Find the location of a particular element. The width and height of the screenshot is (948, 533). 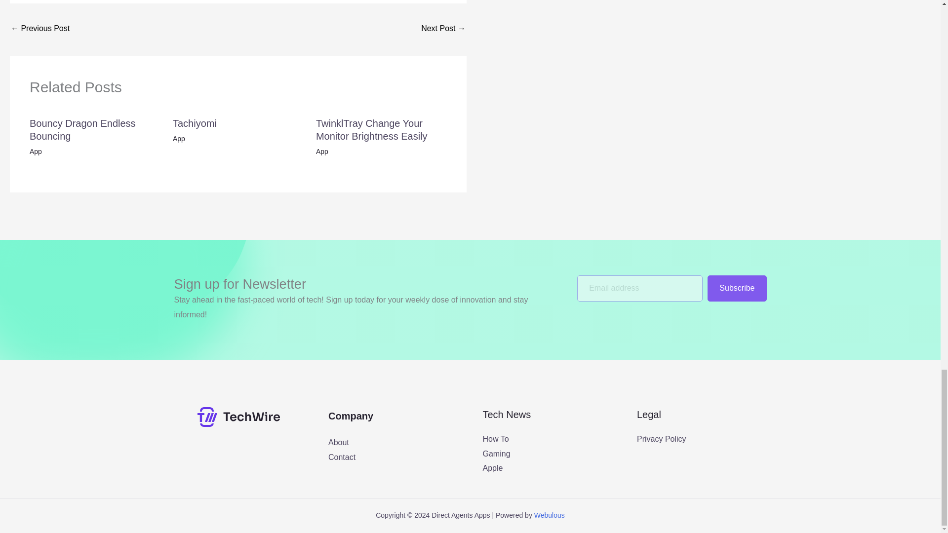

How To is located at coordinates (496, 439).